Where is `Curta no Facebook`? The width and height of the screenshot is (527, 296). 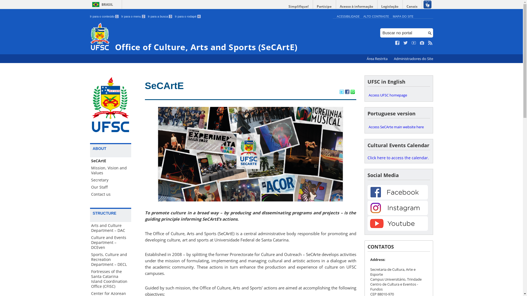
Curta no Facebook is located at coordinates (397, 43).